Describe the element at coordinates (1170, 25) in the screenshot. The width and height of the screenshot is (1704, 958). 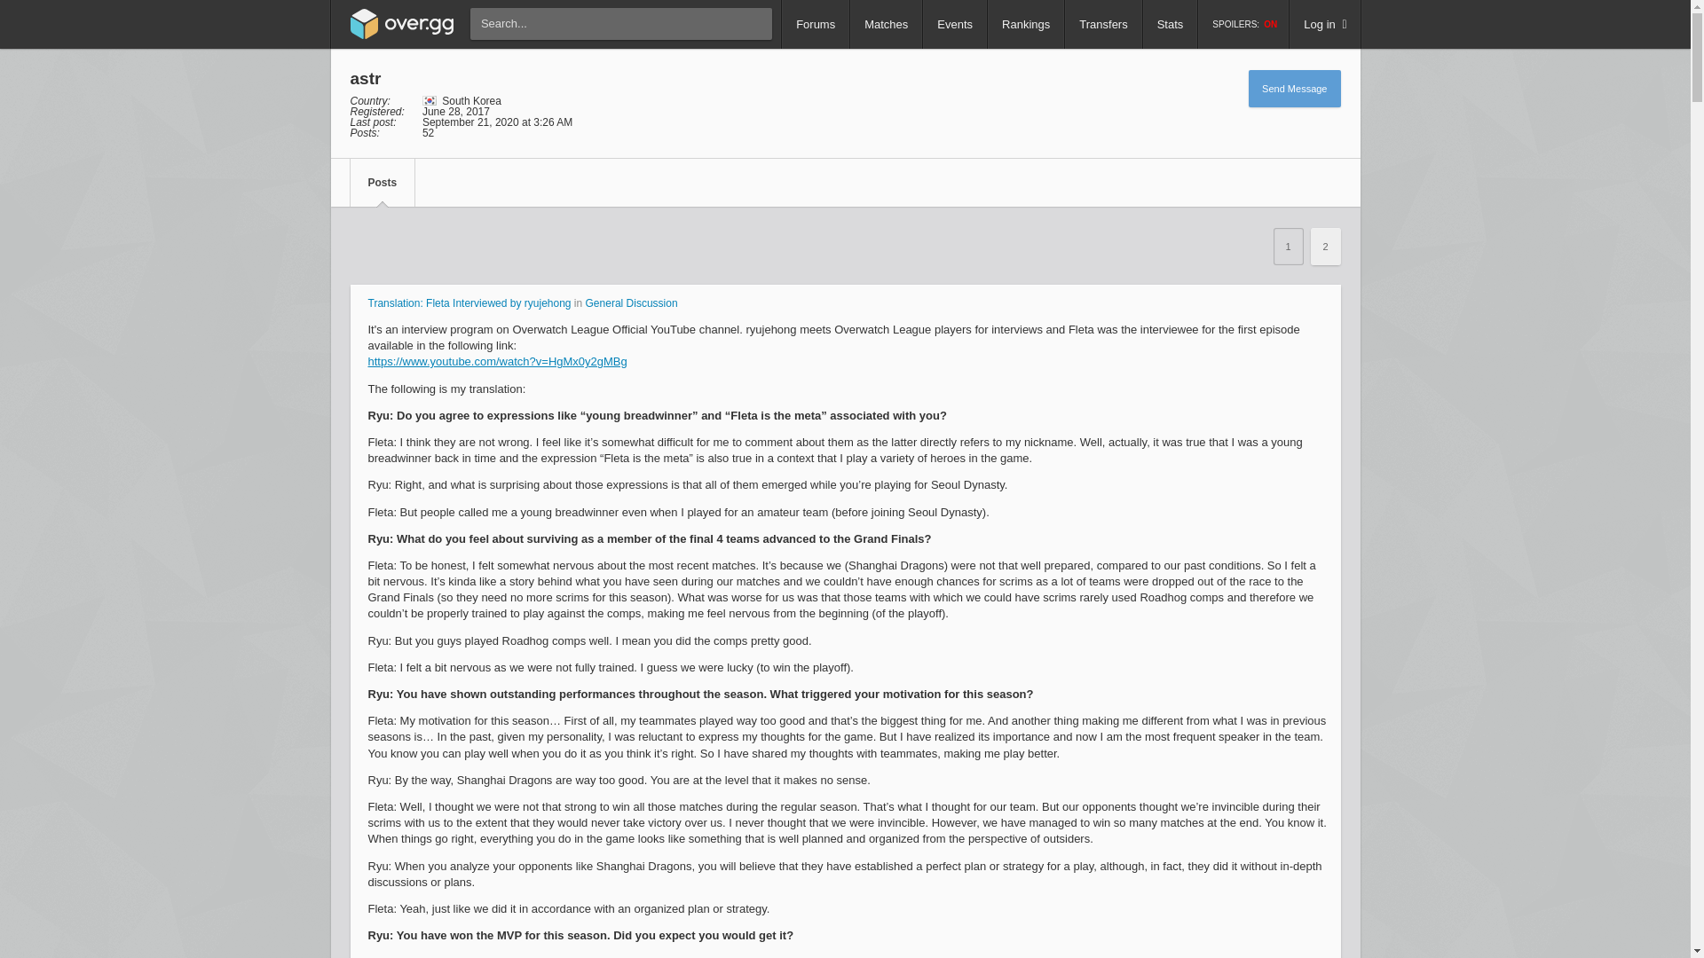
I see `Stats` at that location.